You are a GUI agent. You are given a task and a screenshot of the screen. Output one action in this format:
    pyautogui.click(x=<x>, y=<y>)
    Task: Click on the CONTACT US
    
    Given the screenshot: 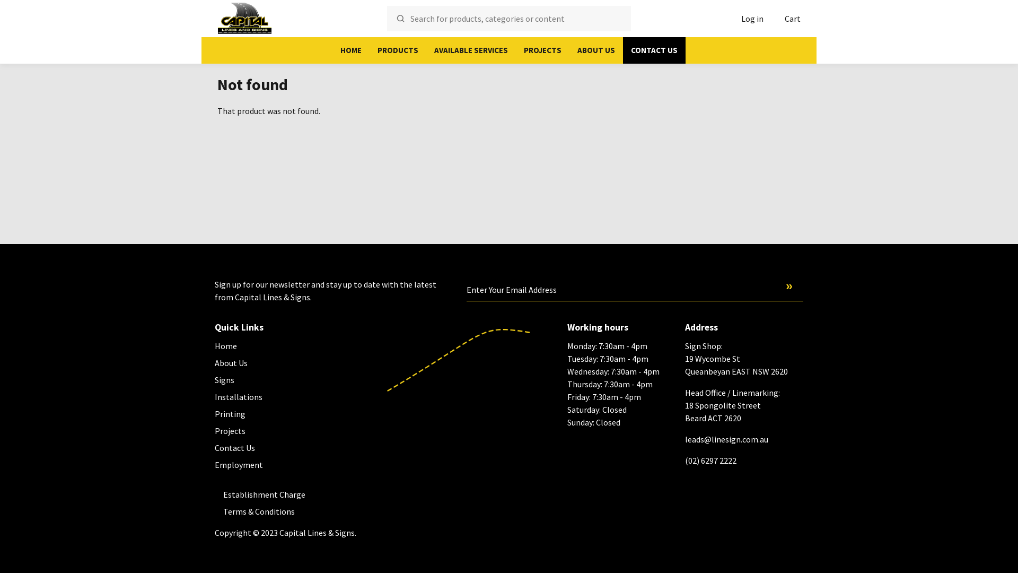 What is the action you would take?
    pyautogui.click(x=654, y=50)
    